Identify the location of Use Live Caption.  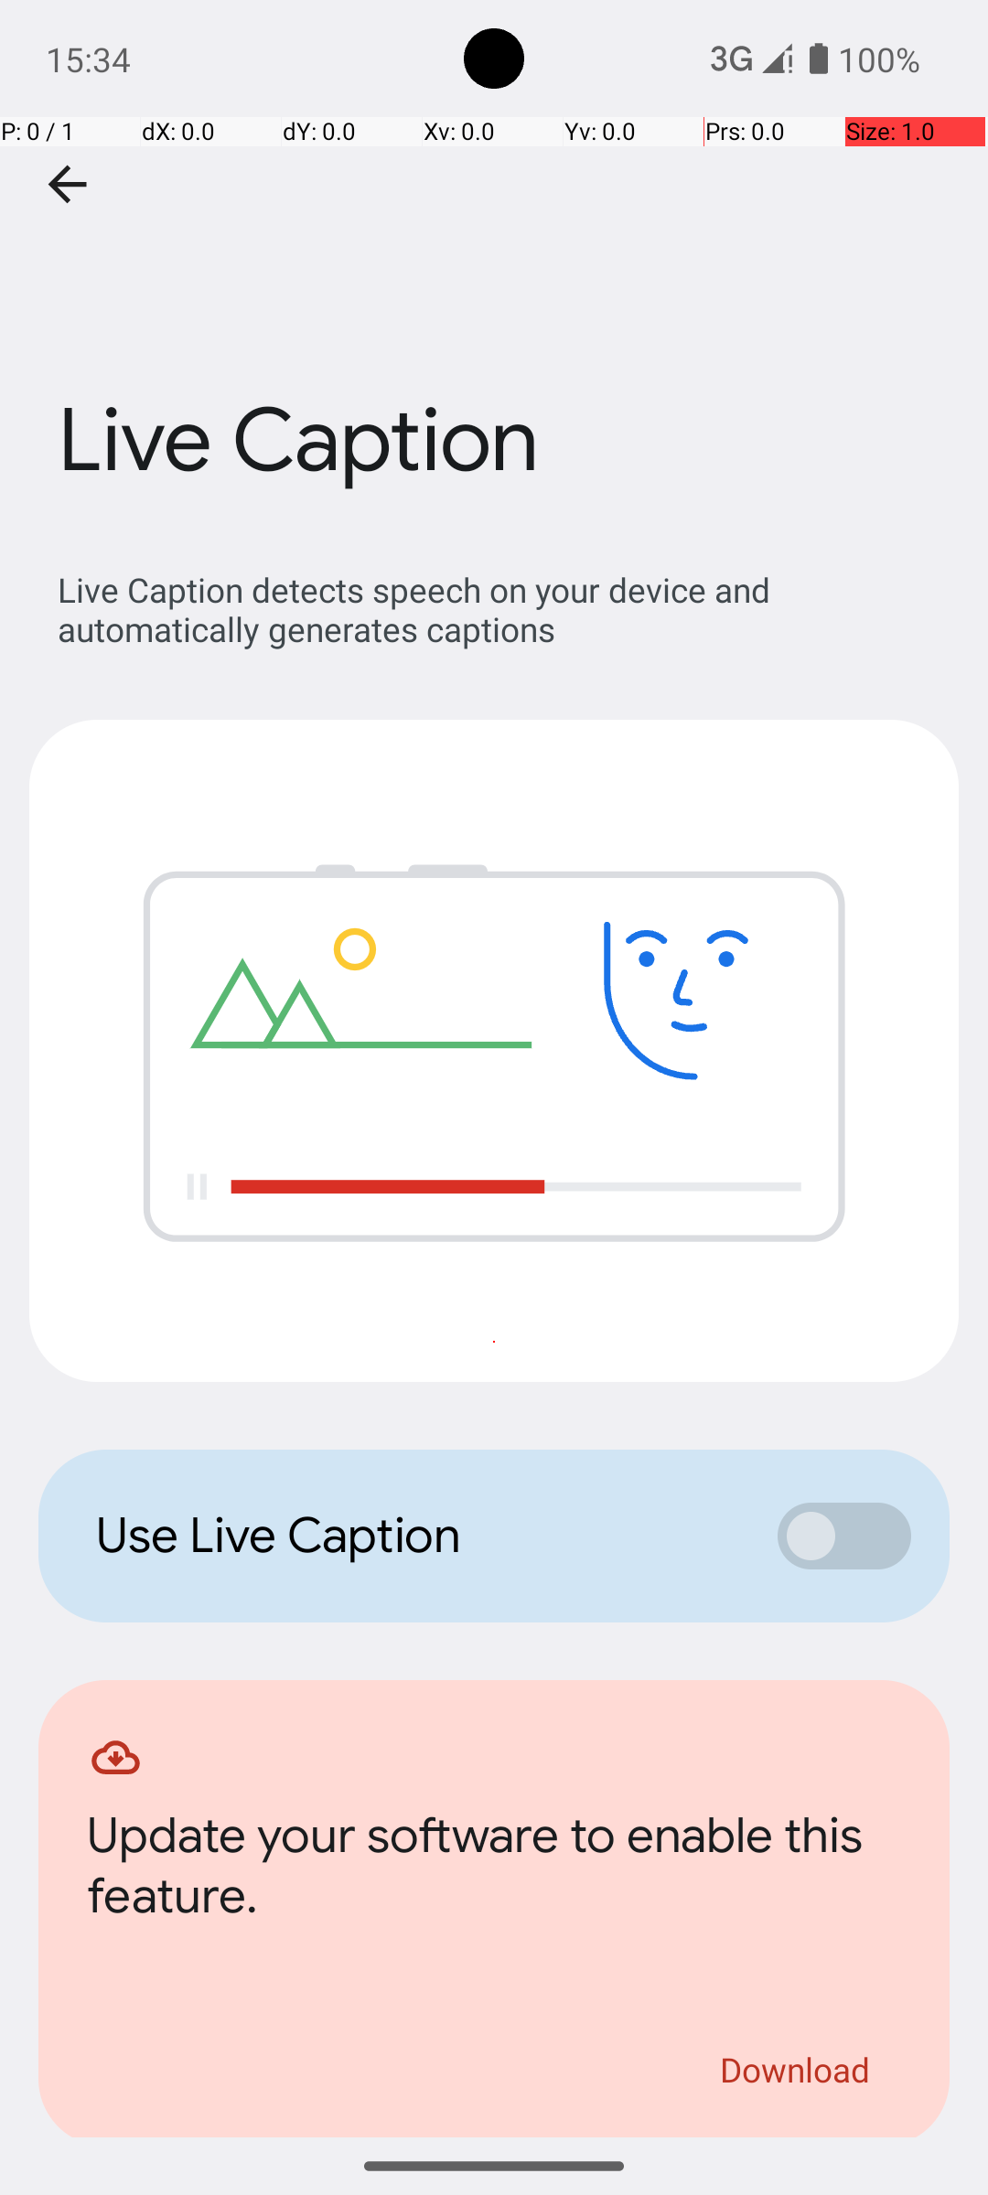
(417, 1536).